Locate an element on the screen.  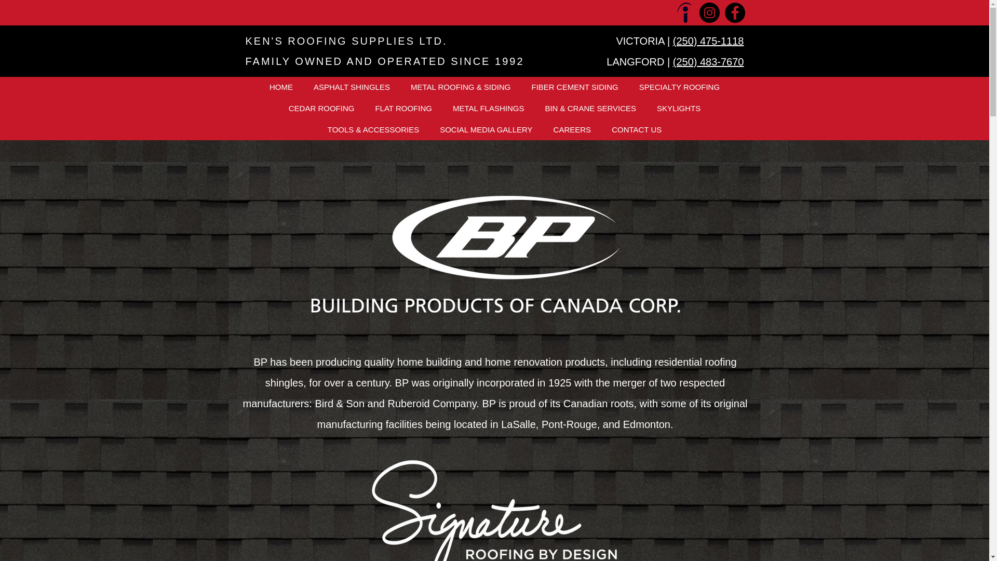
CONTACT US is located at coordinates (637, 129).